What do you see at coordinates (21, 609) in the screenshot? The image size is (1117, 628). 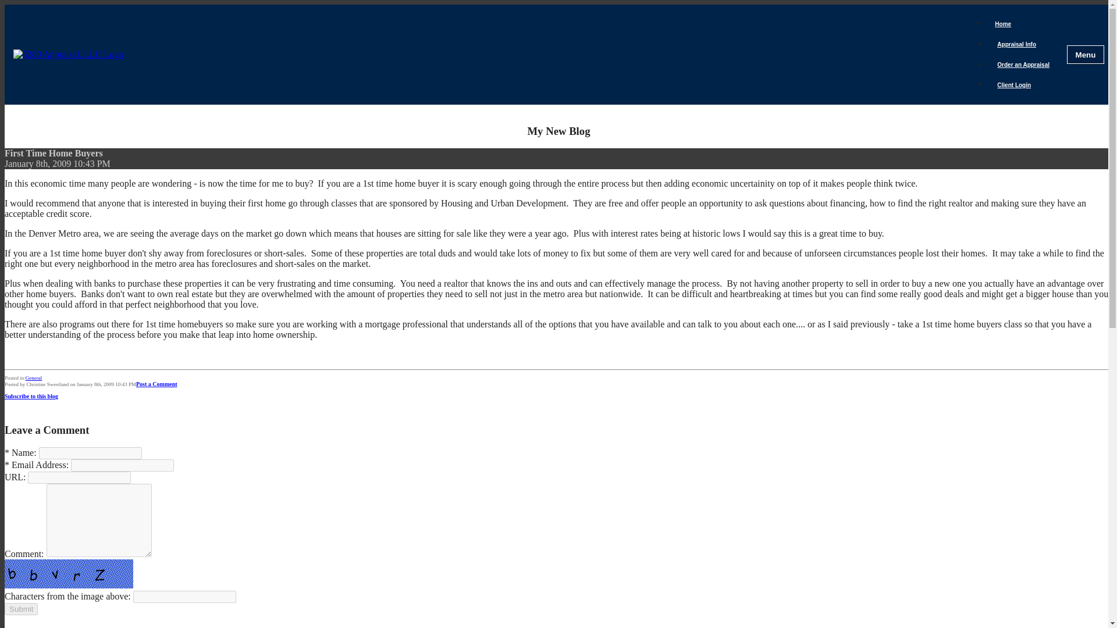 I see `Submit` at bounding box center [21, 609].